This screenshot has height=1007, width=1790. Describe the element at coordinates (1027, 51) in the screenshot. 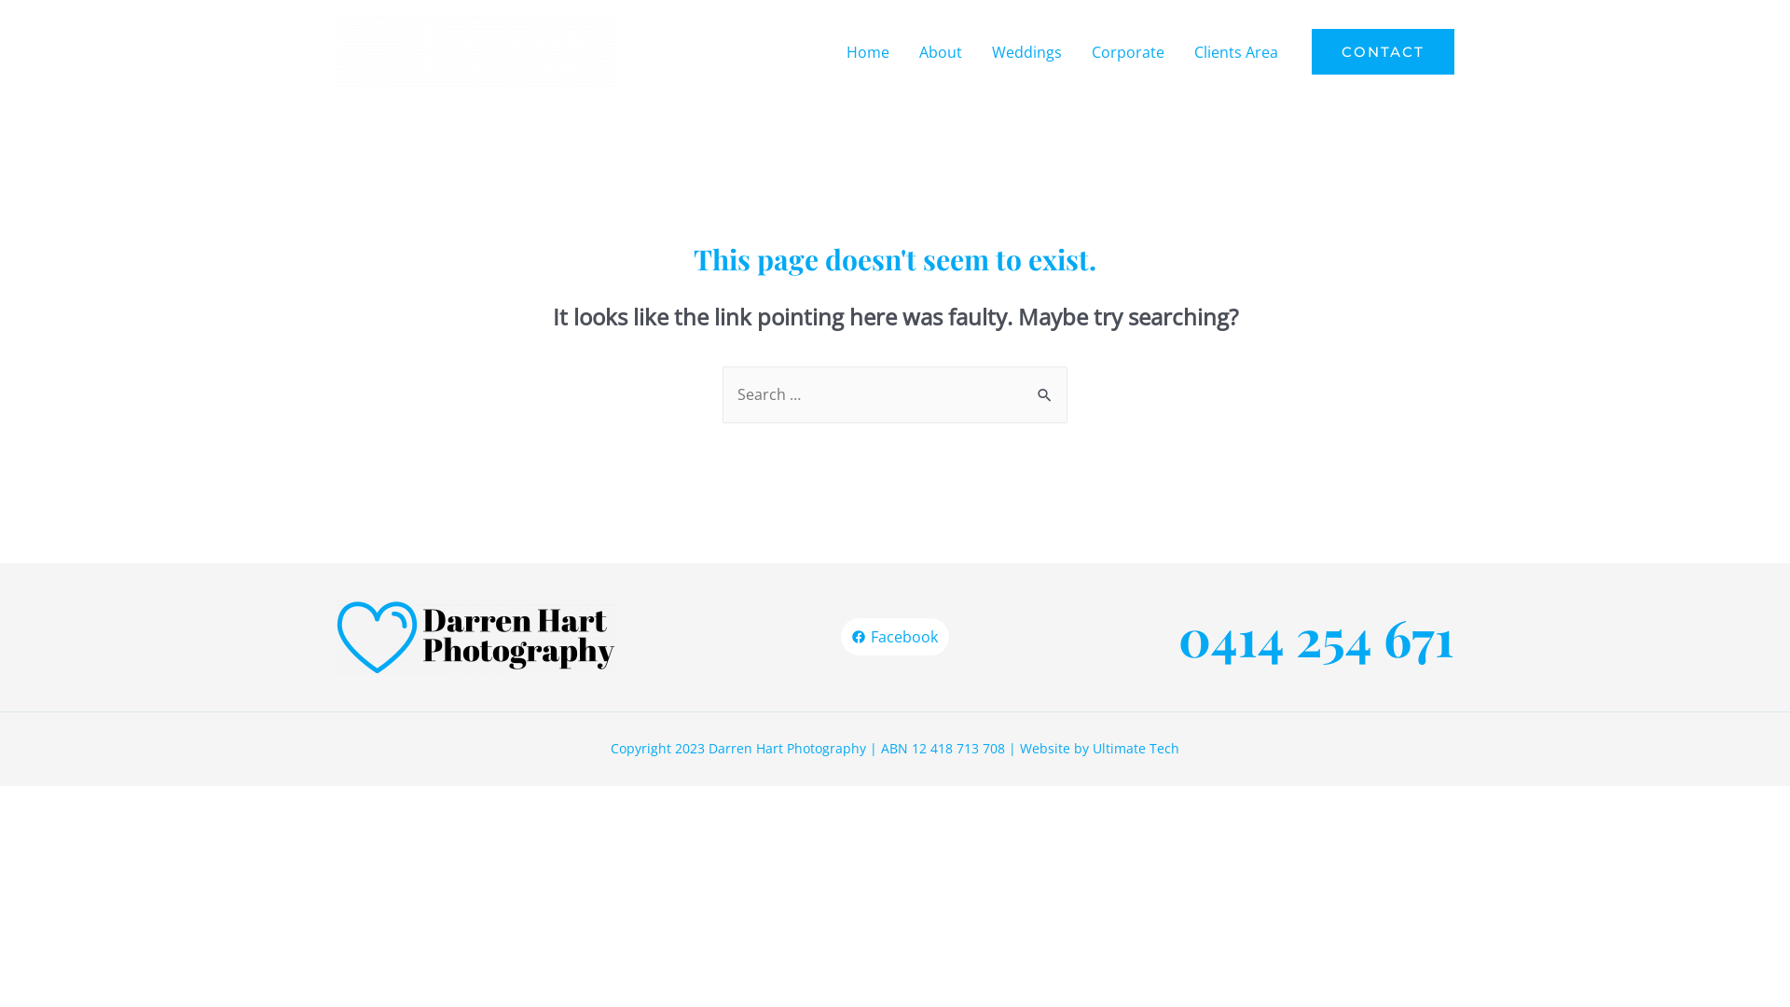

I see `Weddings` at that location.